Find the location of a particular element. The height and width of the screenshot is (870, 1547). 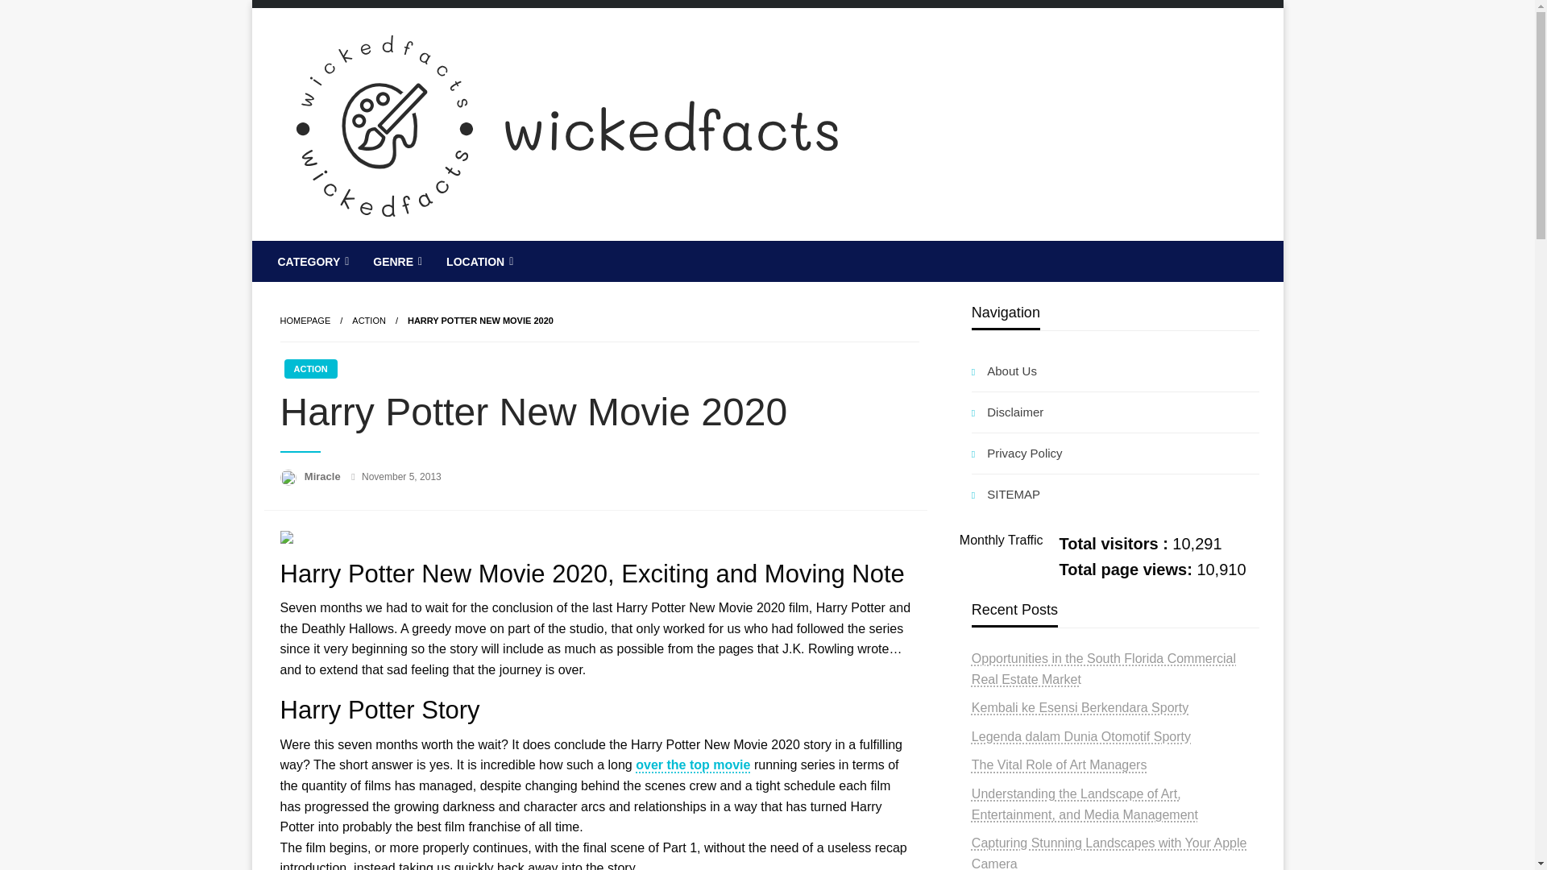

Miracle is located at coordinates (324, 477).